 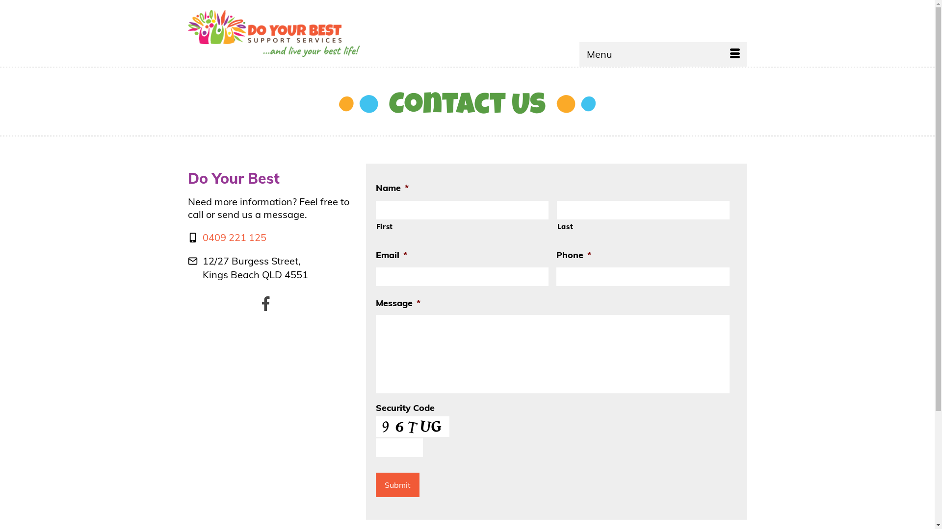 I want to click on 0409 221 125, so click(x=234, y=237).